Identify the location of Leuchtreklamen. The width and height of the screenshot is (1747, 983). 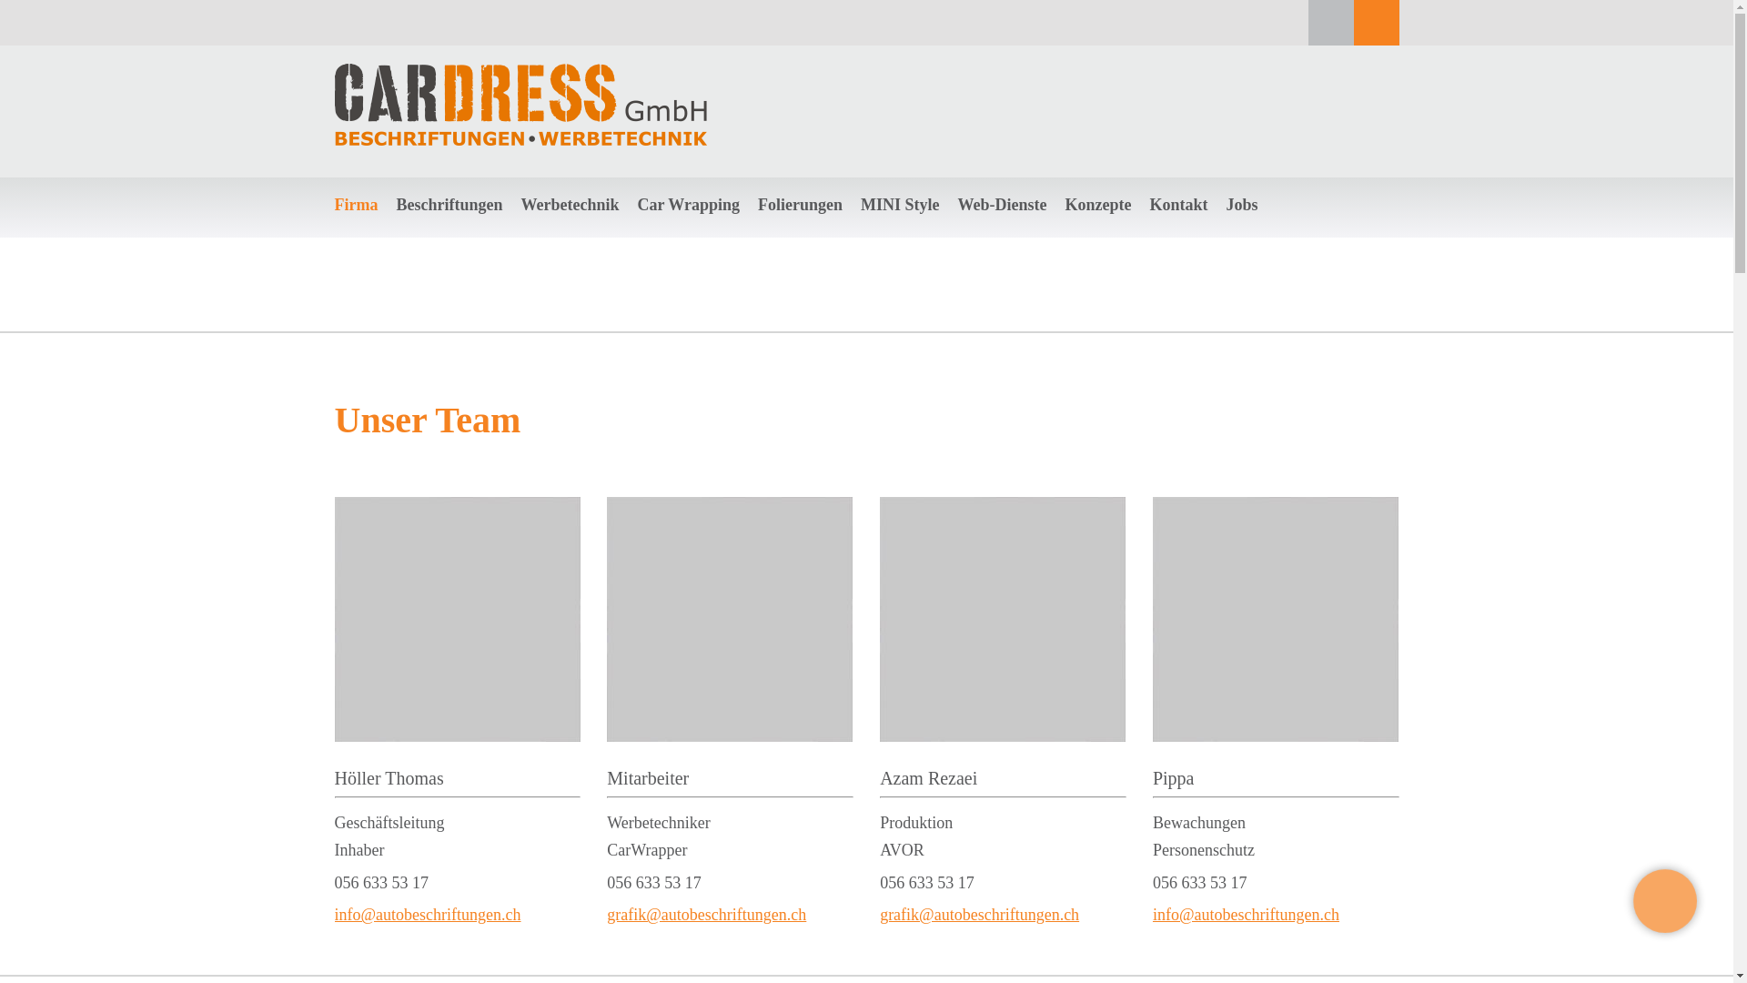
(437, 231).